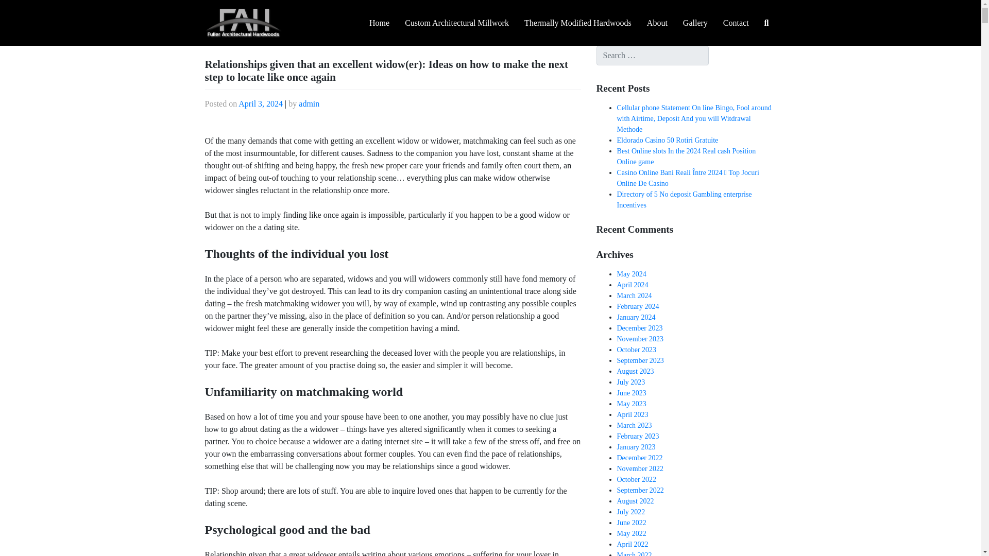  Describe the element at coordinates (640, 339) in the screenshot. I see `November 2023` at that location.